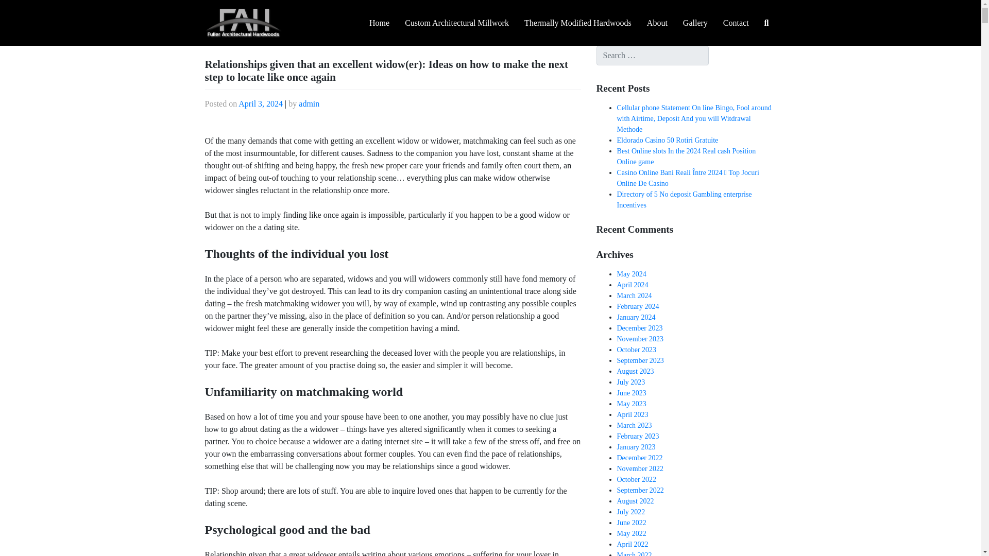  Describe the element at coordinates (640, 339) in the screenshot. I see `November 2023` at that location.